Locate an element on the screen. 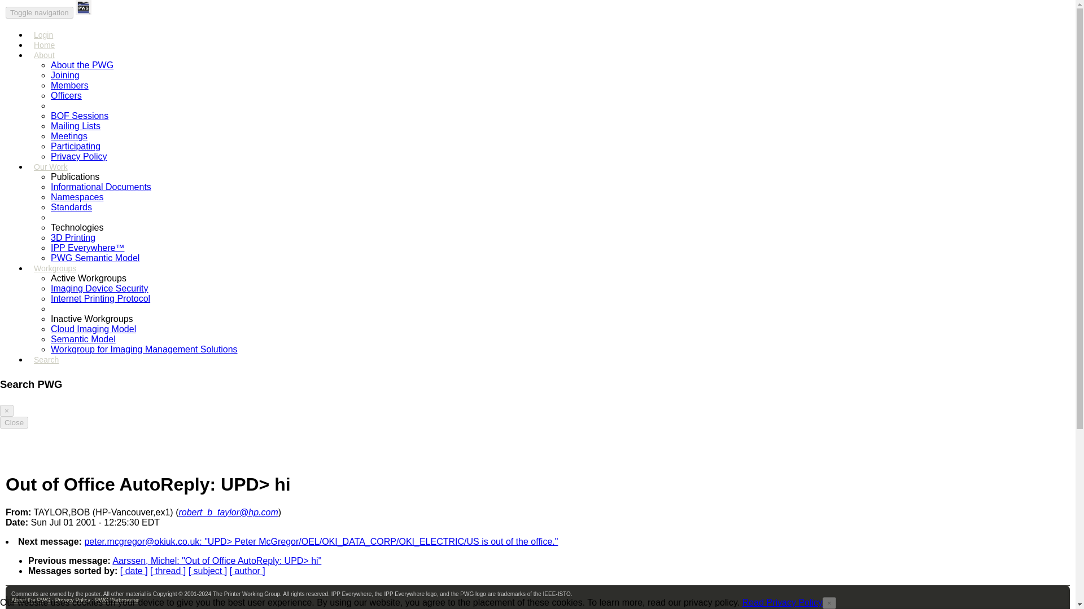  Login is located at coordinates (43, 39).